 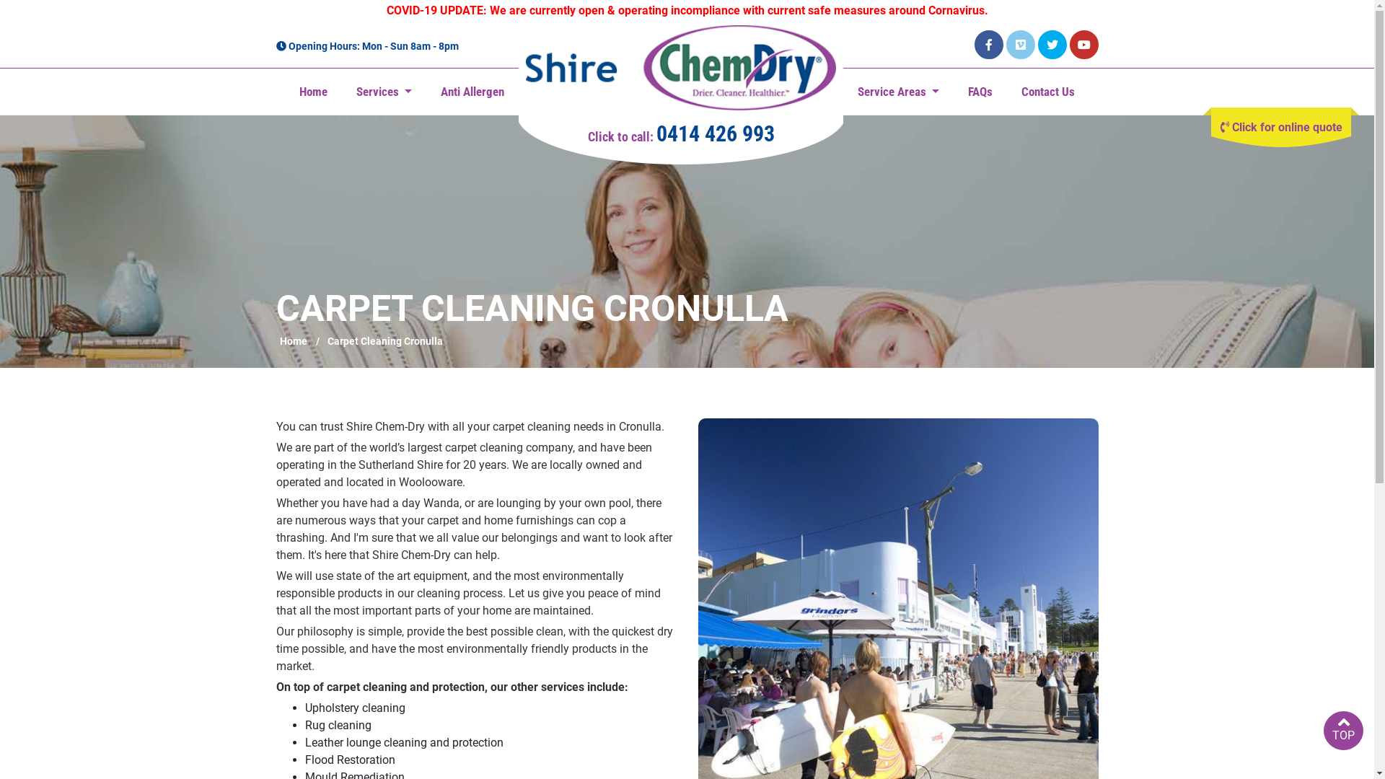 I want to click on Anti Allergen, so click(x=472, y=92).